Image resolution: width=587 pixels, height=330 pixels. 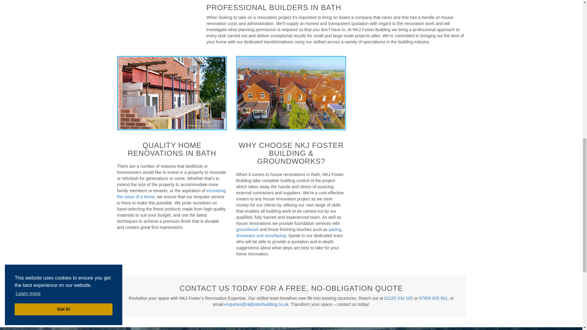 What do you see at coordinates (261, 235) in the screenshot?
I see `driveways and resurfacing` at bounding box center [261, 235].